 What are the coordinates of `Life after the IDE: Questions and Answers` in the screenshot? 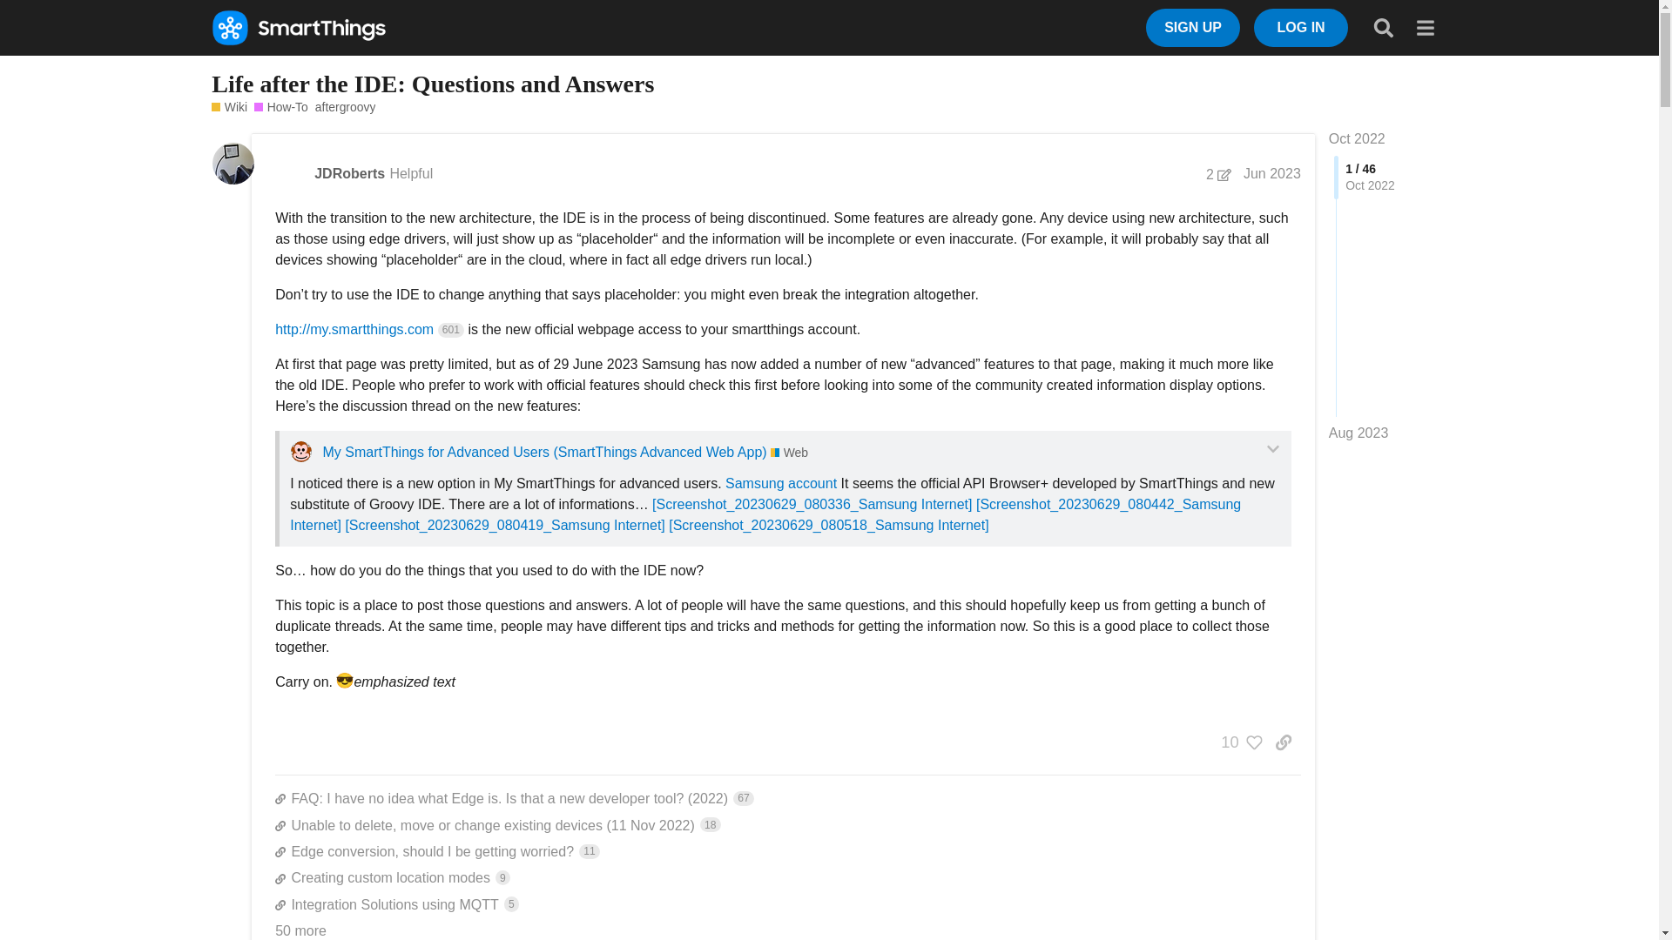 It's located at (344, 681).